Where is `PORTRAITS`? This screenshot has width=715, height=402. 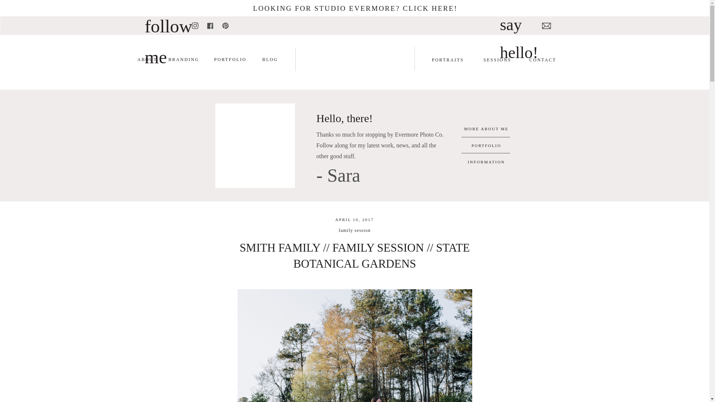
PORTRAITS is located at coordinates (448, 60).